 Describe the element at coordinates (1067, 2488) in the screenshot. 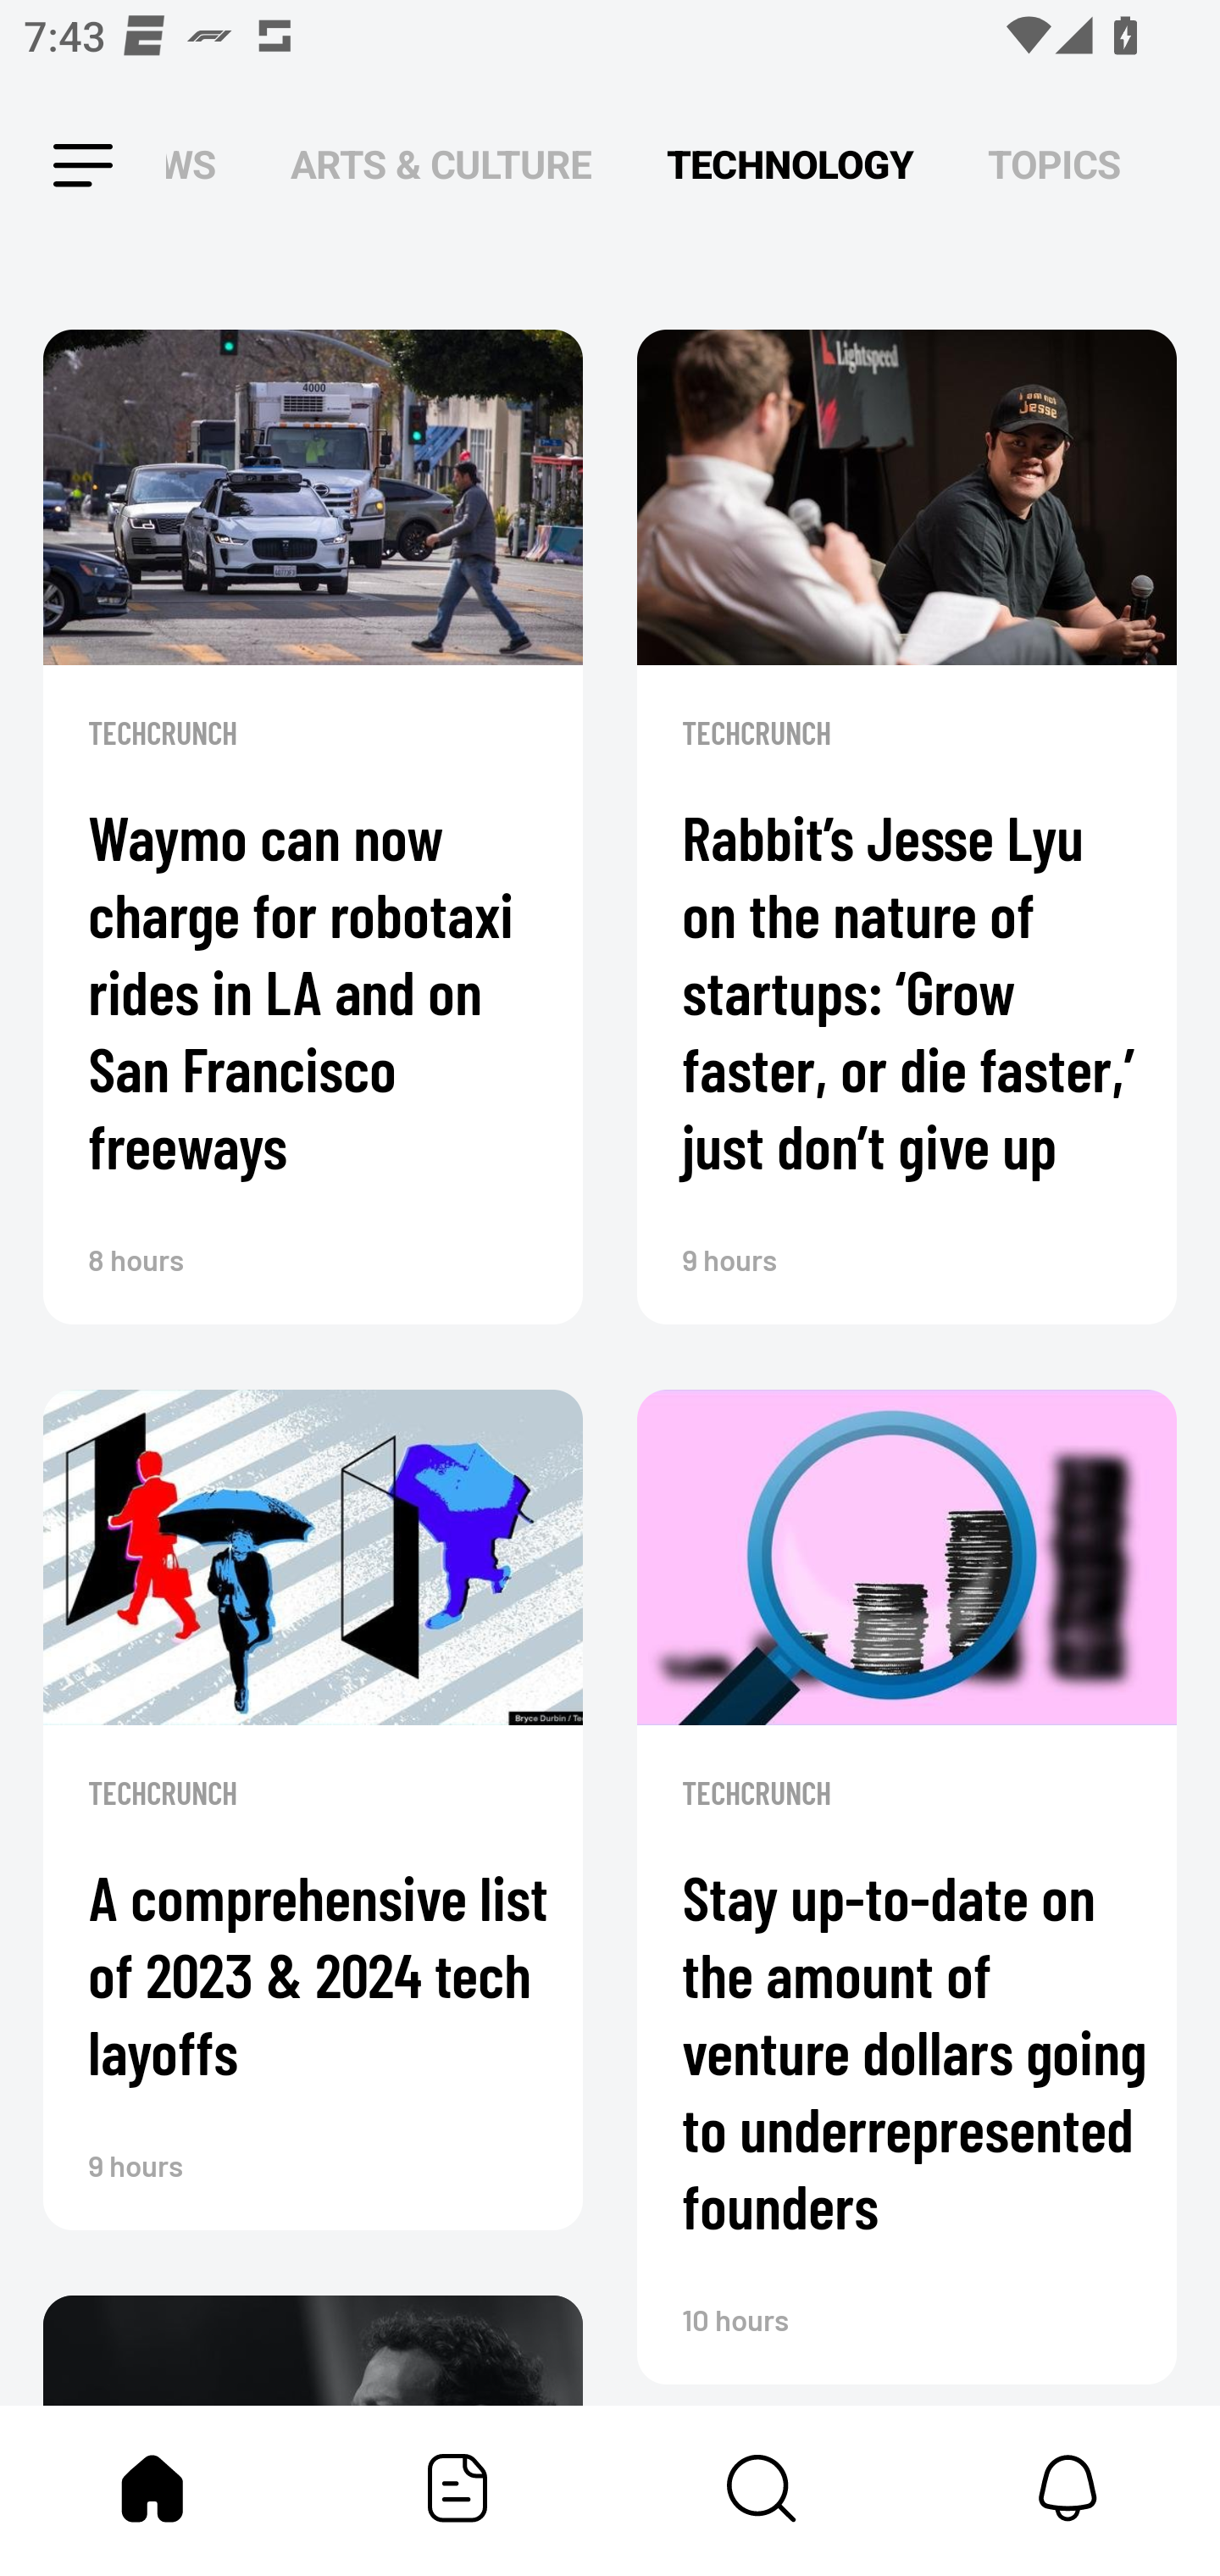

I see `Notifications` at that location.